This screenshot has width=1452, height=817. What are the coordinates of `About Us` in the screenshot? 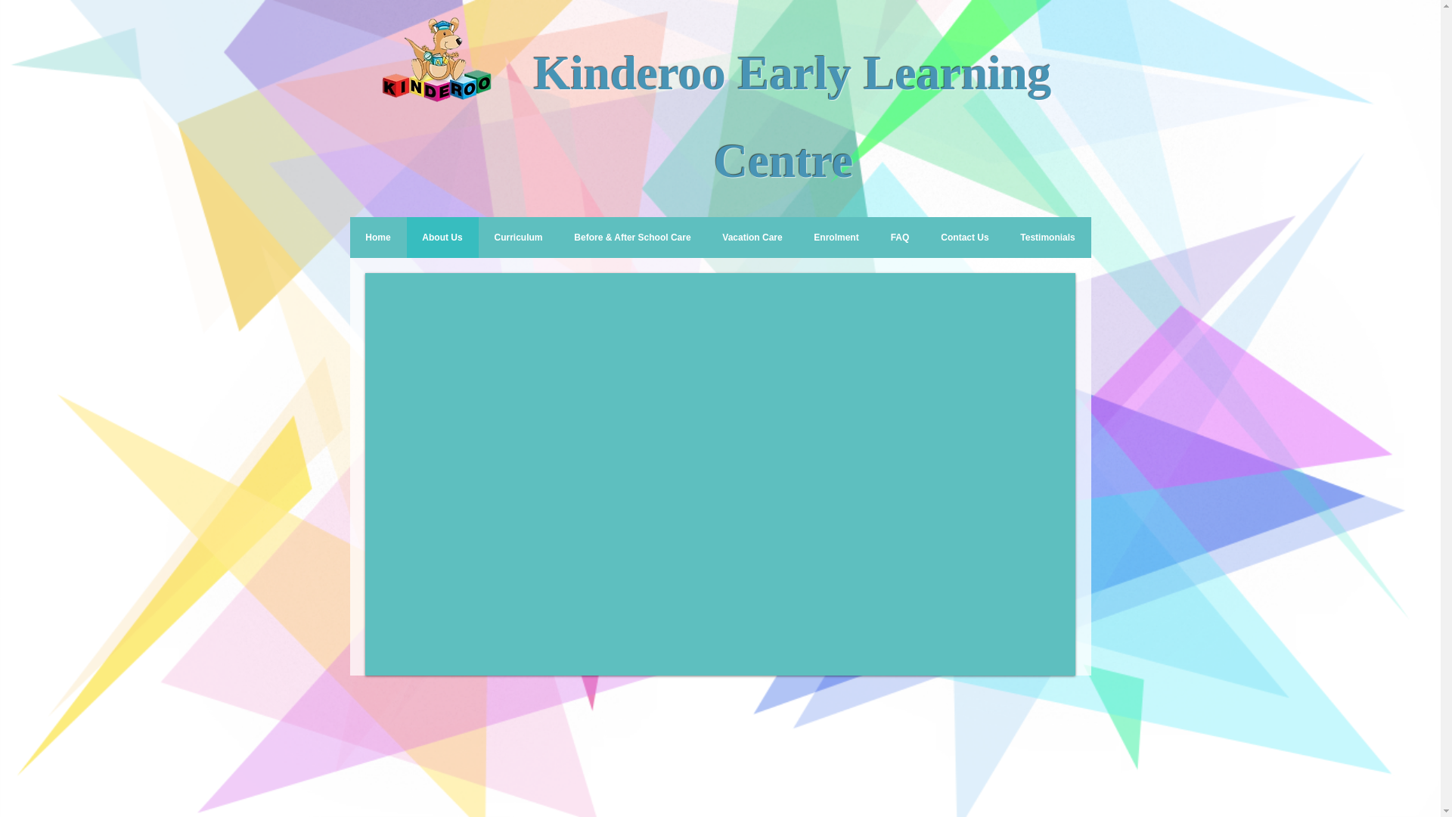 It's located at (443, 238).